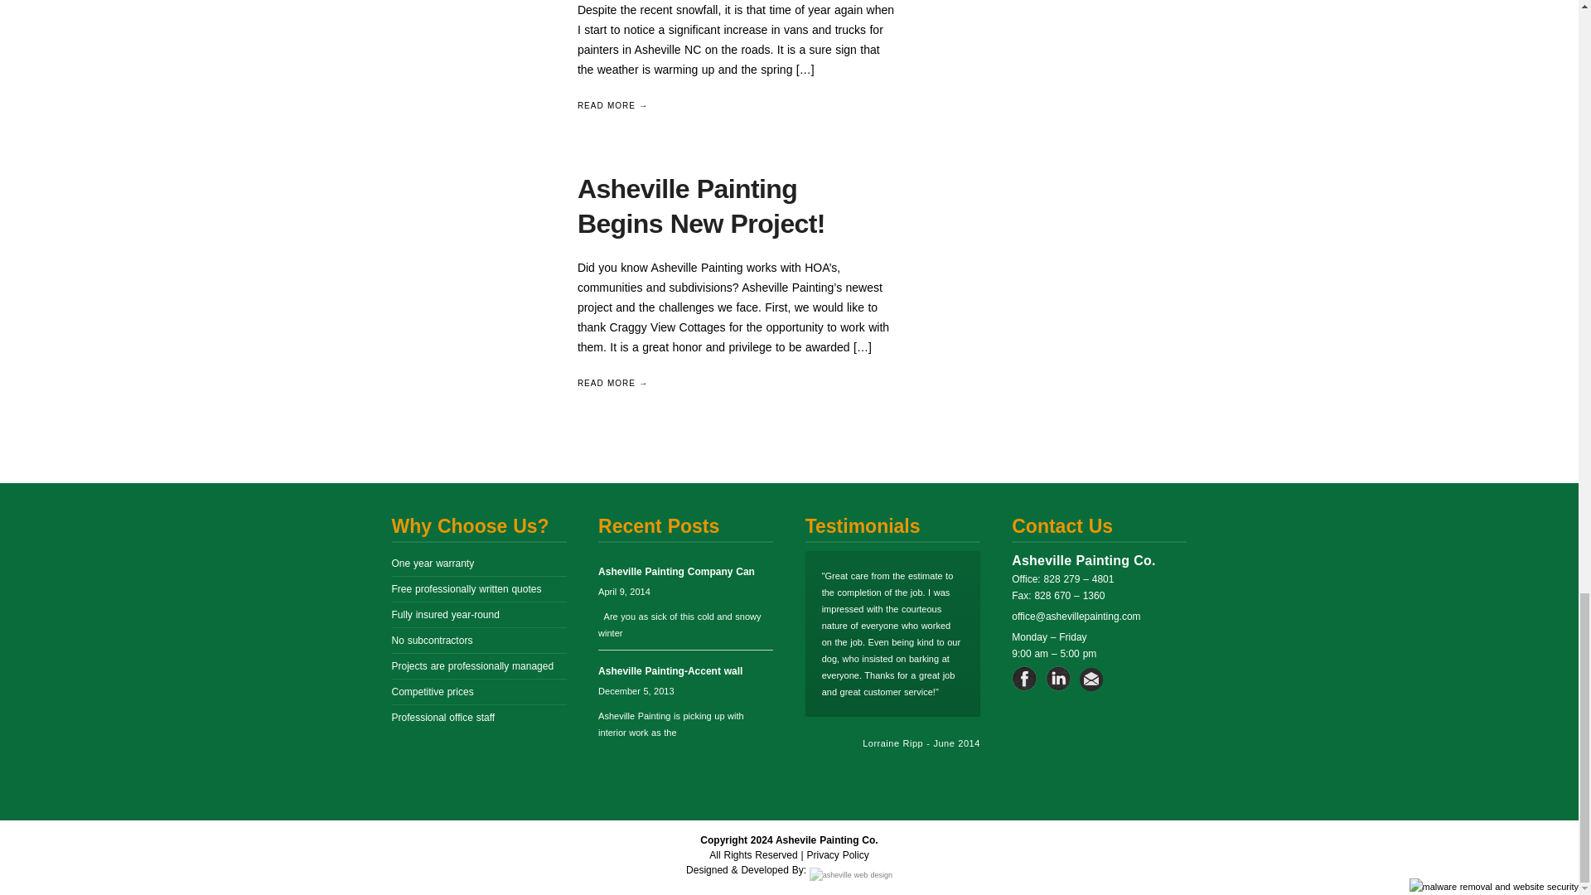 The width and height of the screenshot is (1591, 895). Describe the element at coordinates (474, 255) in the screenshot. I see `Asheville Painting Begins New Project!` at that location.